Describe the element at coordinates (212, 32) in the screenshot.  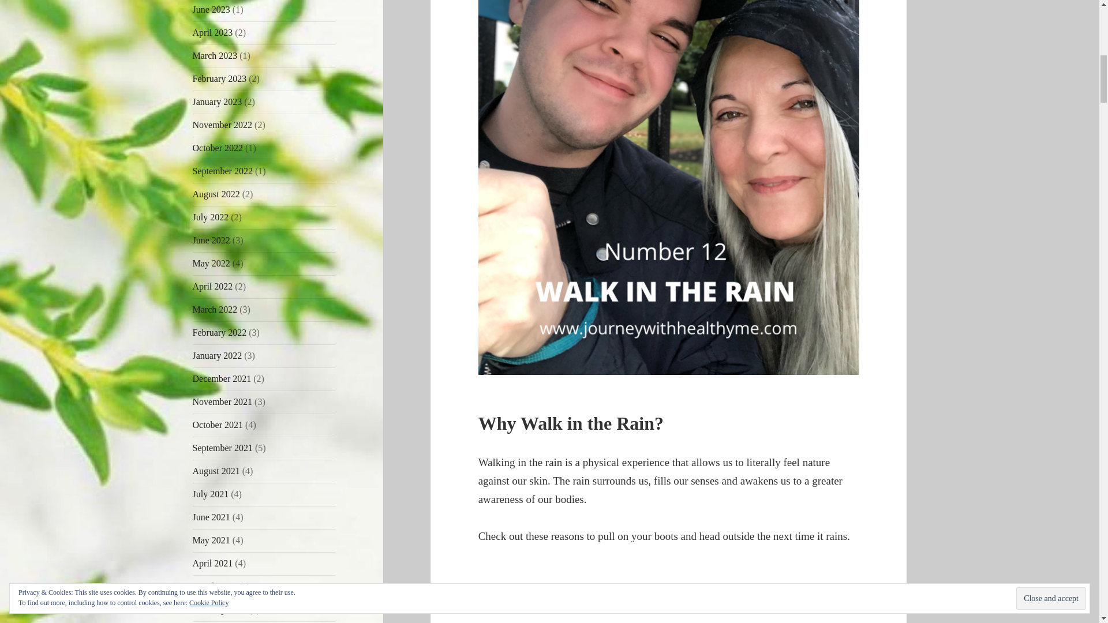
I see `April 2023` at that location.